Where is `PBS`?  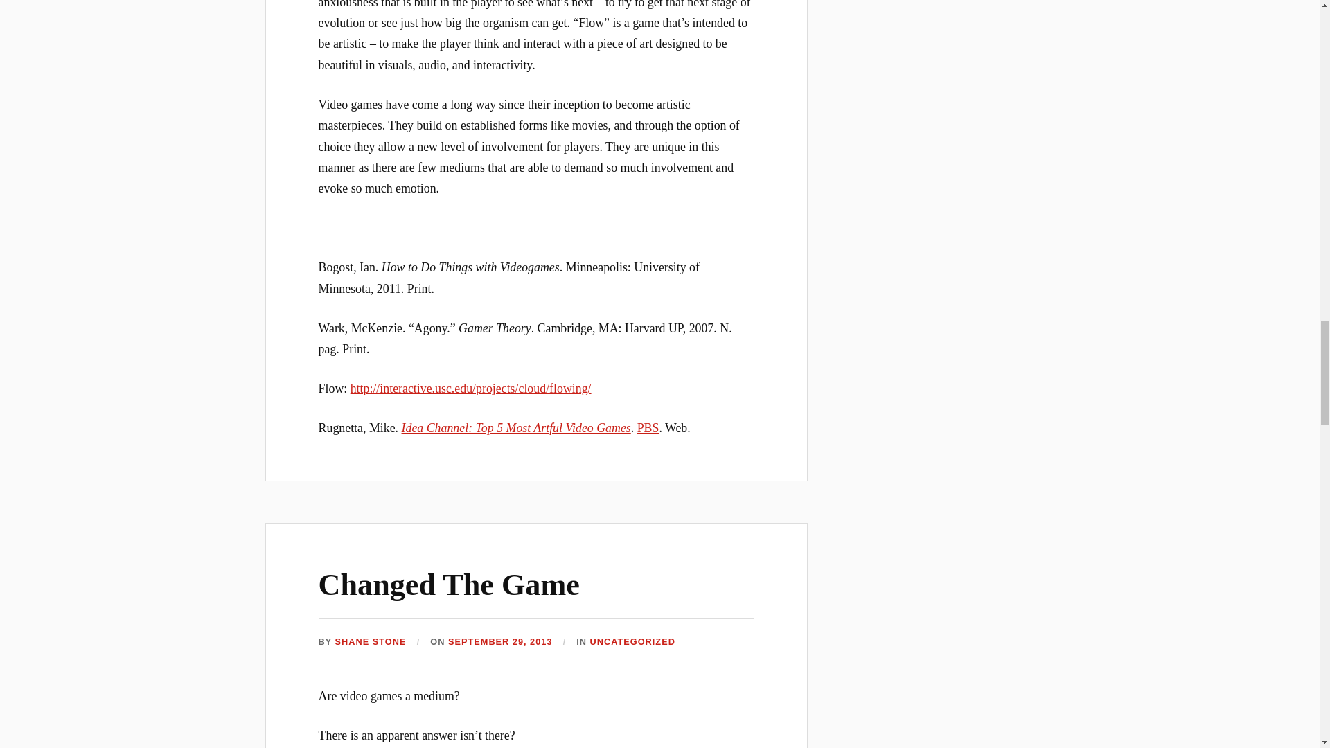 PBS is located at coordinates (648, 428).